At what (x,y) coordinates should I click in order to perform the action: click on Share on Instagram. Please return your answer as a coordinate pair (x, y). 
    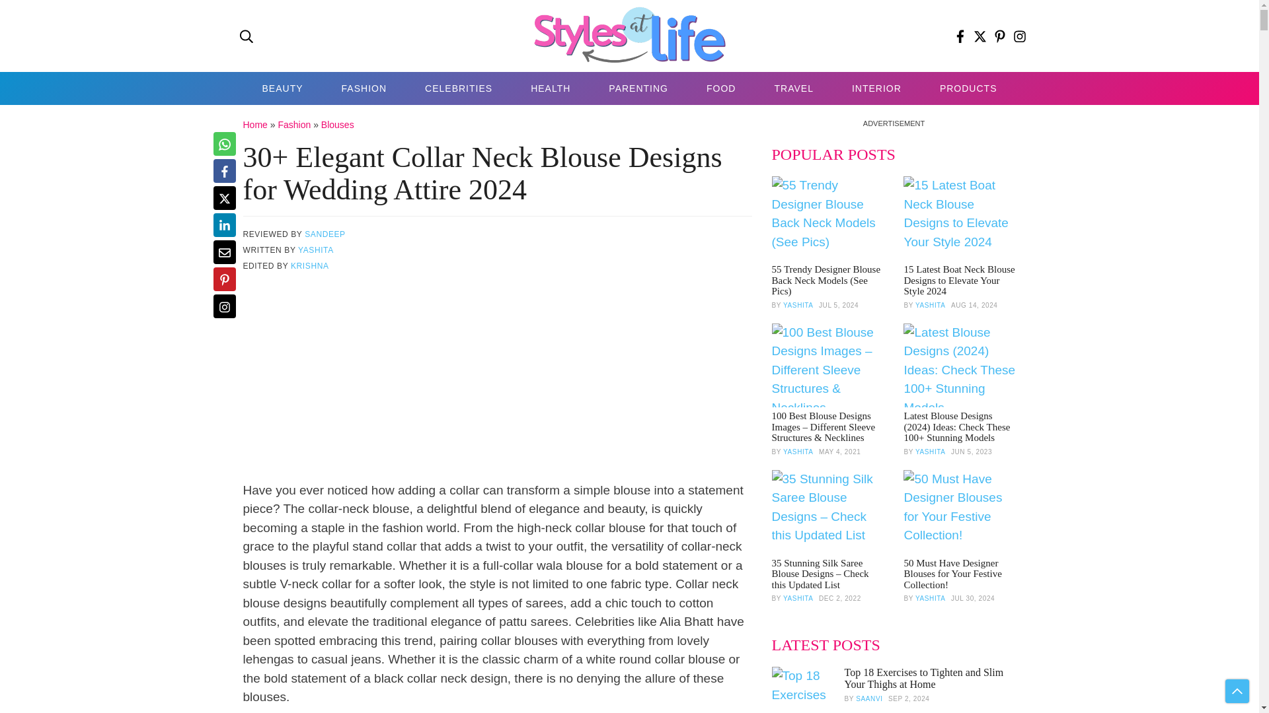
    Looking at the image, I should click on (223, 306).